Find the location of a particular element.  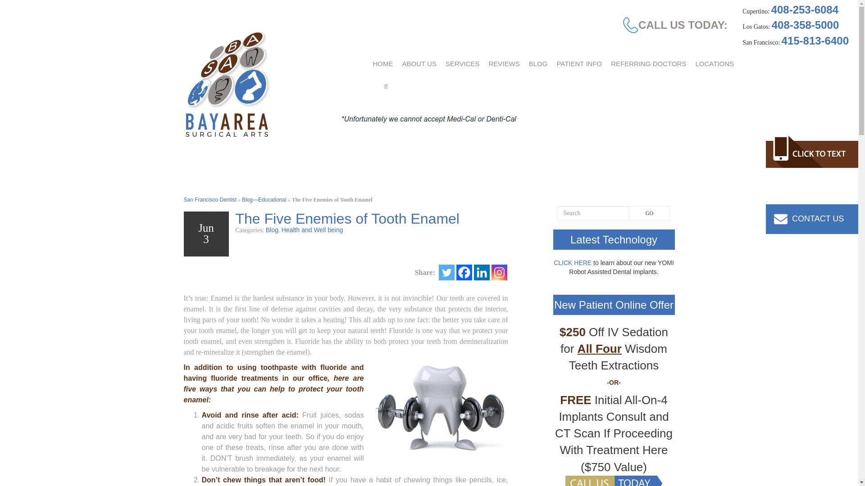

Twitter is located at coordinates (446, 272).